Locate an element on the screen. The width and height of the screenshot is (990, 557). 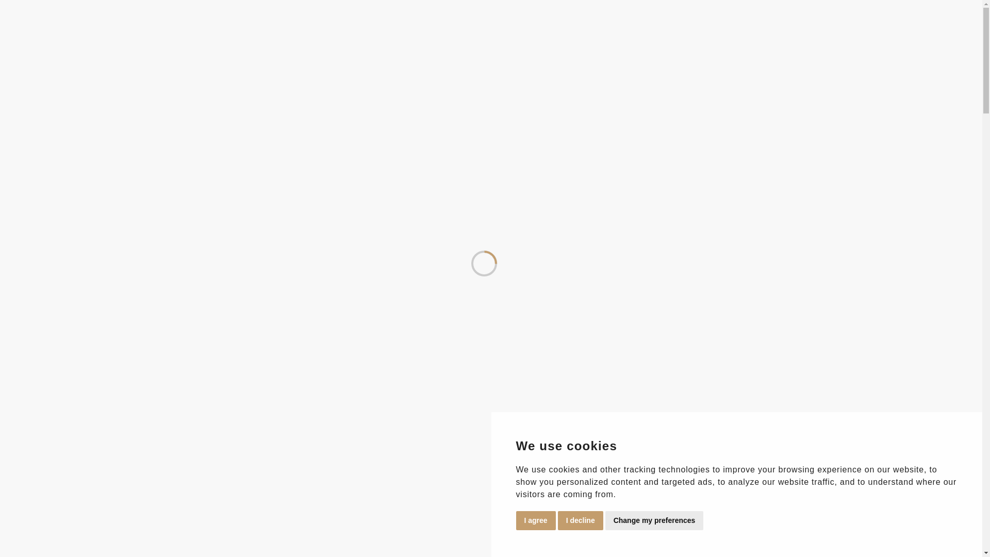
eng flag is located at coordinates (345, 133).